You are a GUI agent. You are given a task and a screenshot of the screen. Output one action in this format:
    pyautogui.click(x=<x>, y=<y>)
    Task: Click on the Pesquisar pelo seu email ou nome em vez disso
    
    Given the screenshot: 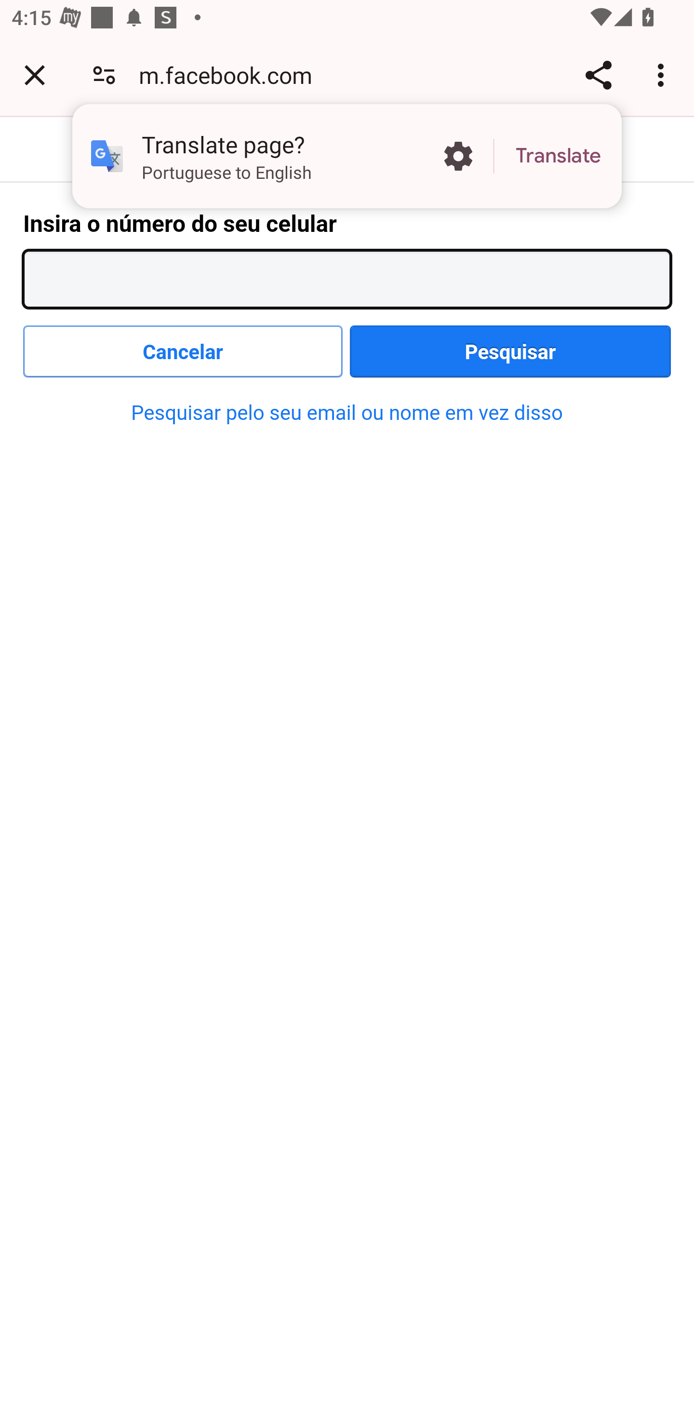 What is the action you would take?
    pyautogui.click(x=347, y=413)
    